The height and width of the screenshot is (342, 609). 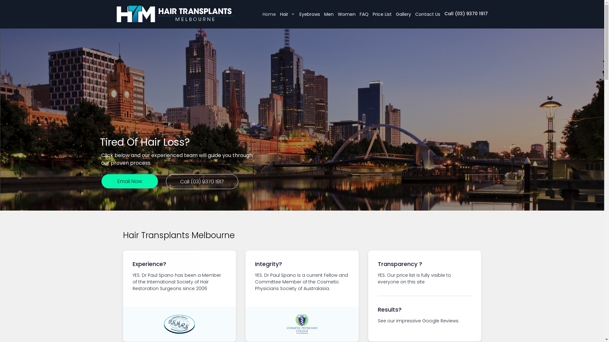 What do you see at coordinates (287, 14) in the screenshot?
I see `Hair` at bounding box center [287, 14].